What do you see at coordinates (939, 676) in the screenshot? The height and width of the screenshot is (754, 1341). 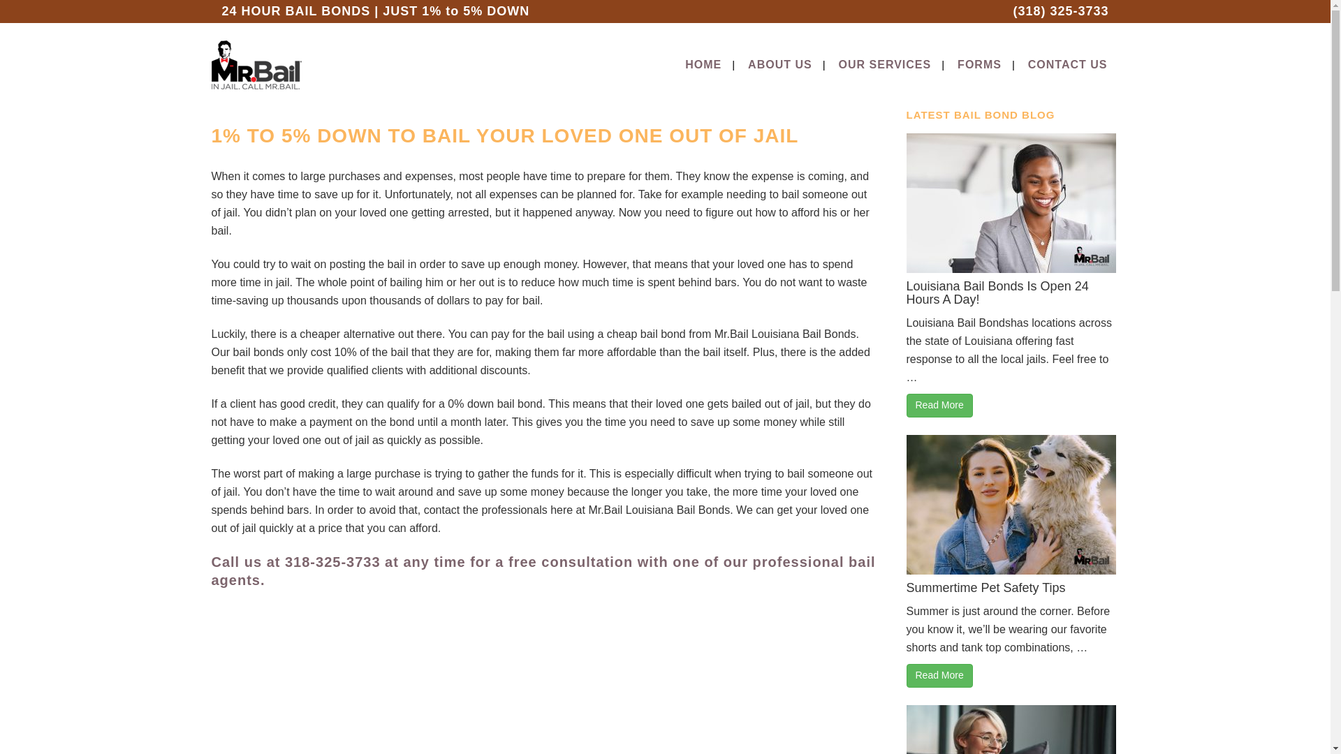 I see `Read More` at bounding box center [939, 676].